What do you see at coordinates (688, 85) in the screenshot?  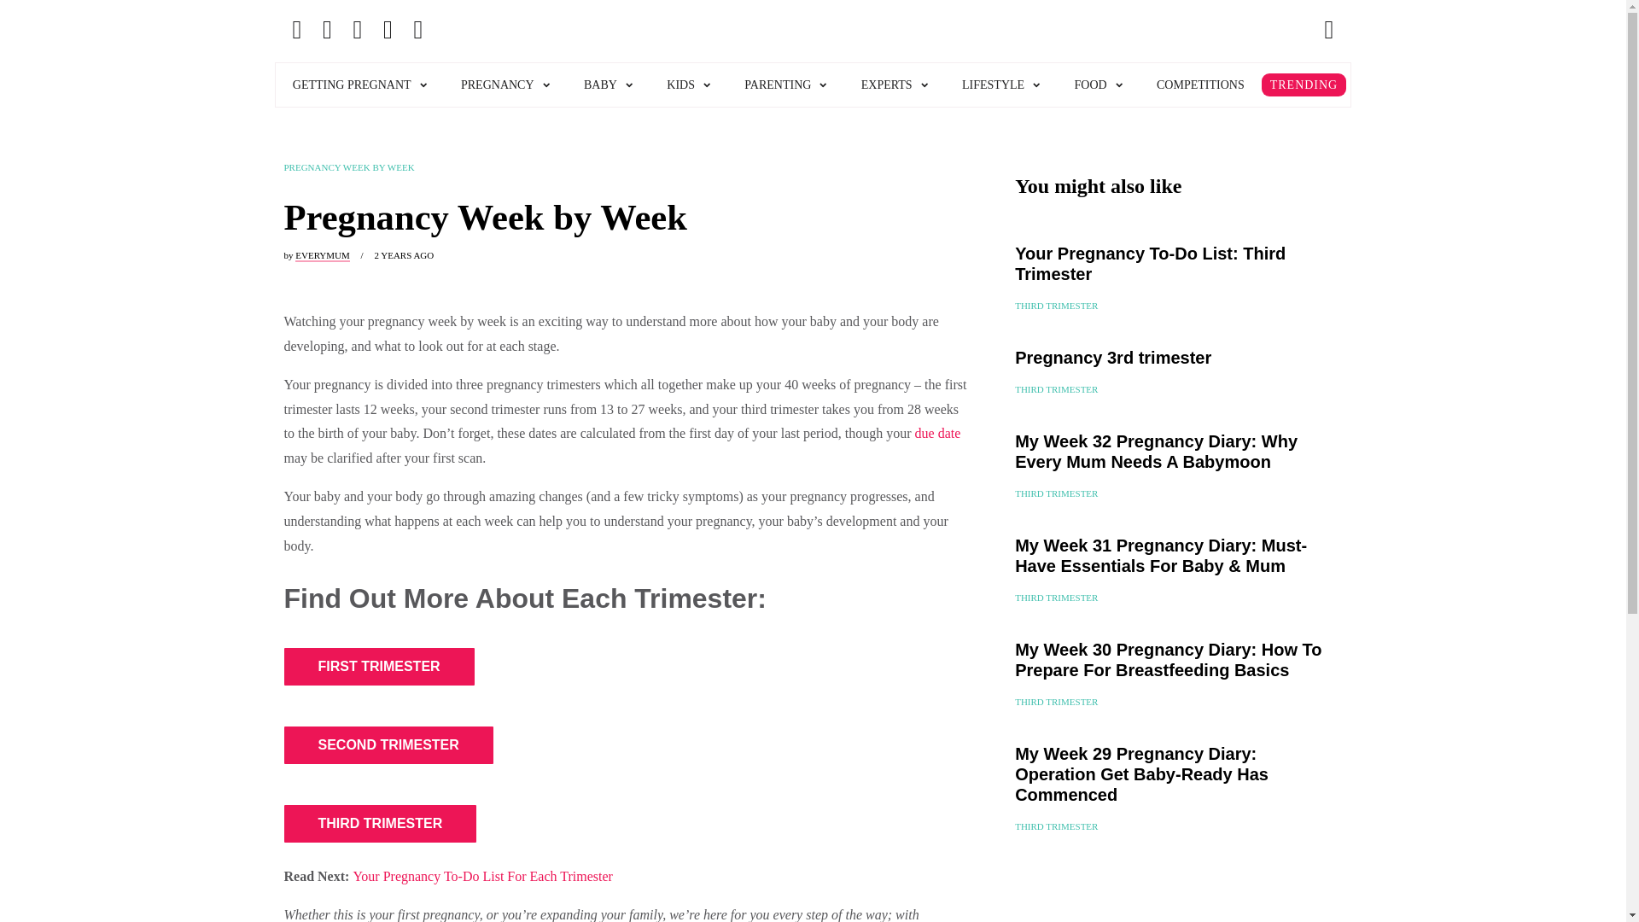 I see `KIDS` at bounding box center [688, 85].